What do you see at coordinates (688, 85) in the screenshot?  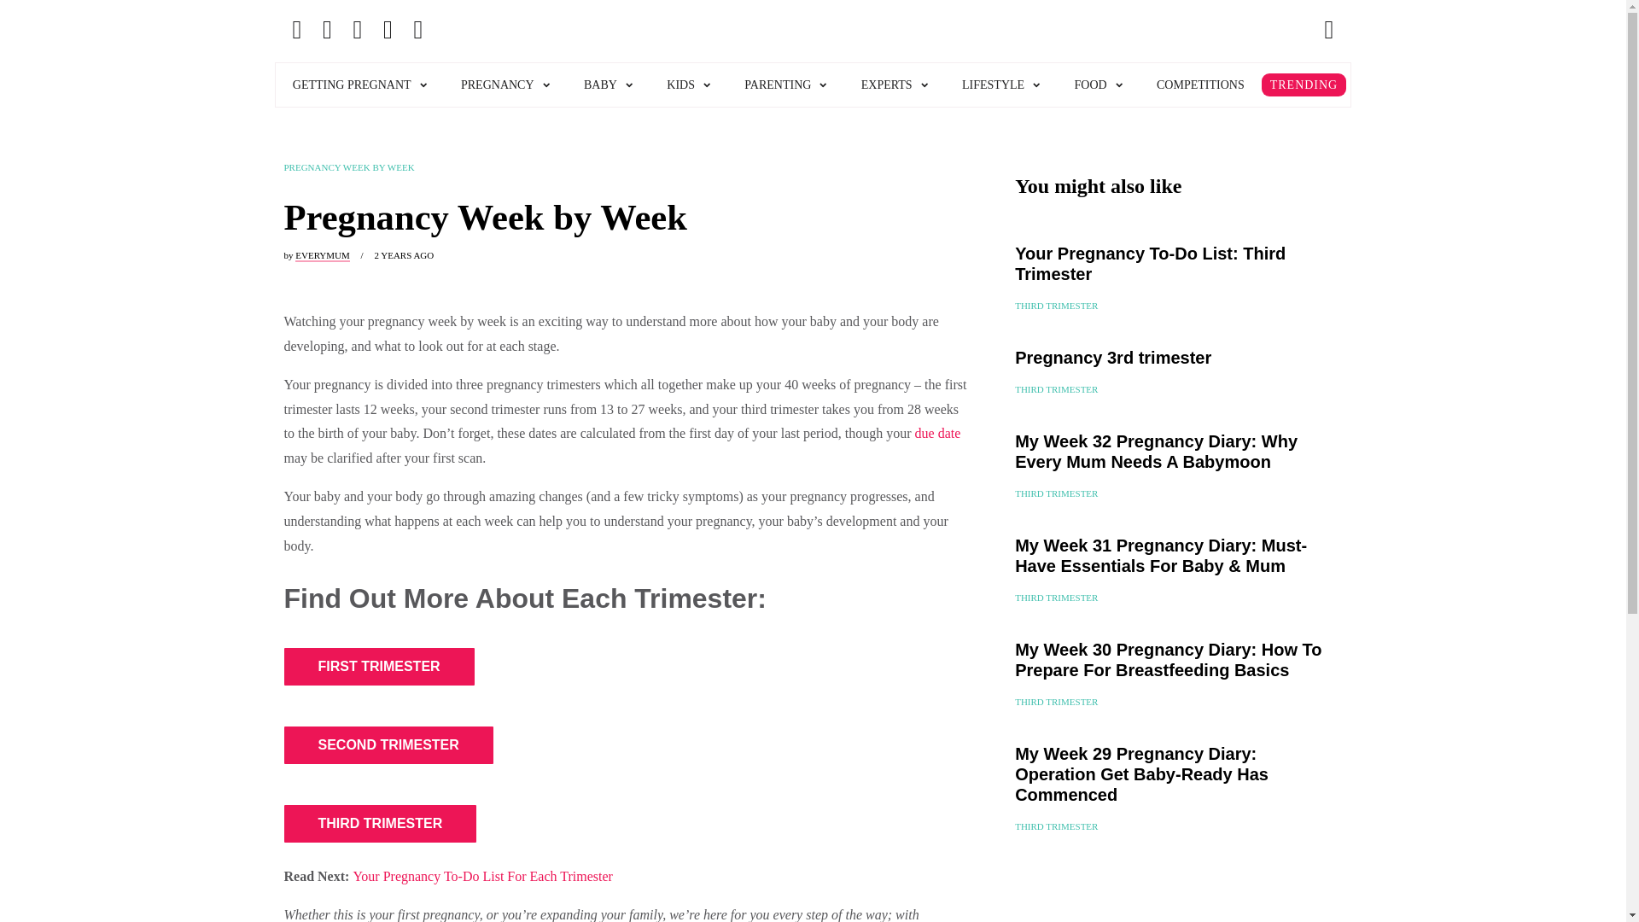 I see `KIDS` at bounding box center [688, 85].